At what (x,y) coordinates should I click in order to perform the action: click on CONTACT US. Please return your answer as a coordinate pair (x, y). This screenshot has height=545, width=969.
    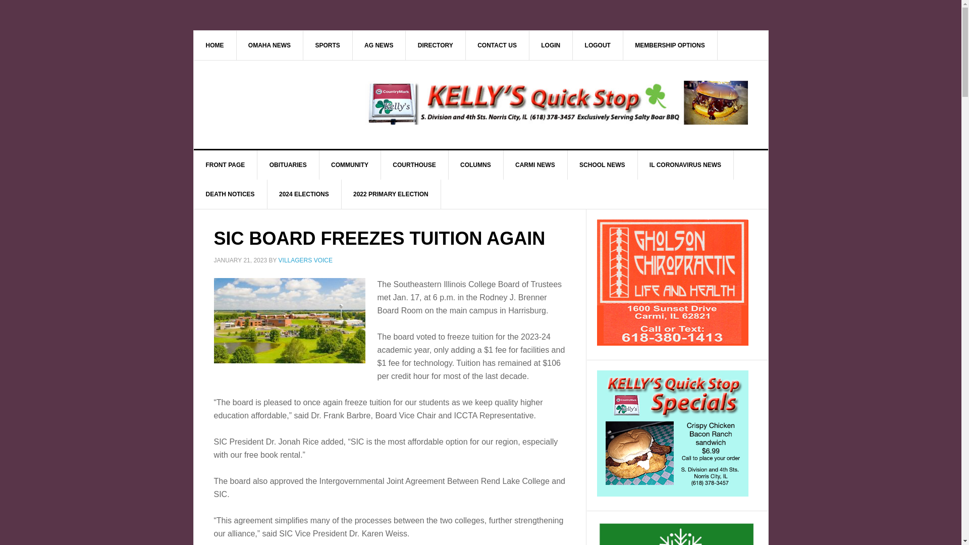
    Looking at the image, I should click on (497, 45).